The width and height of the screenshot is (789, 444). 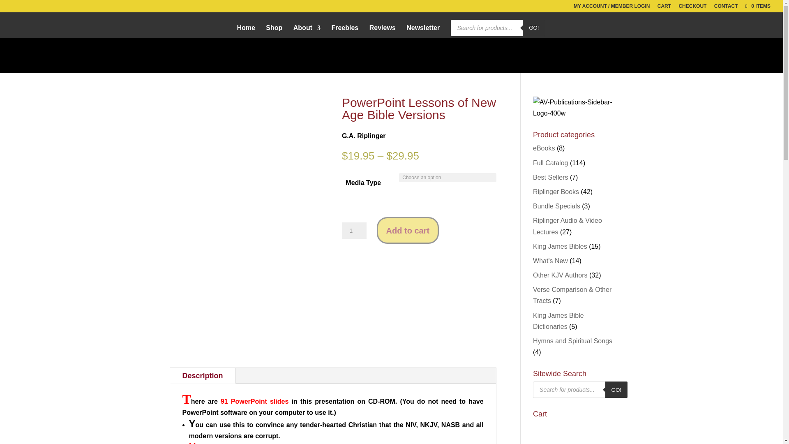 What do you see at coordinates (354, 231) in the screenshot?
I see `1` at bounding box center [354, 231].